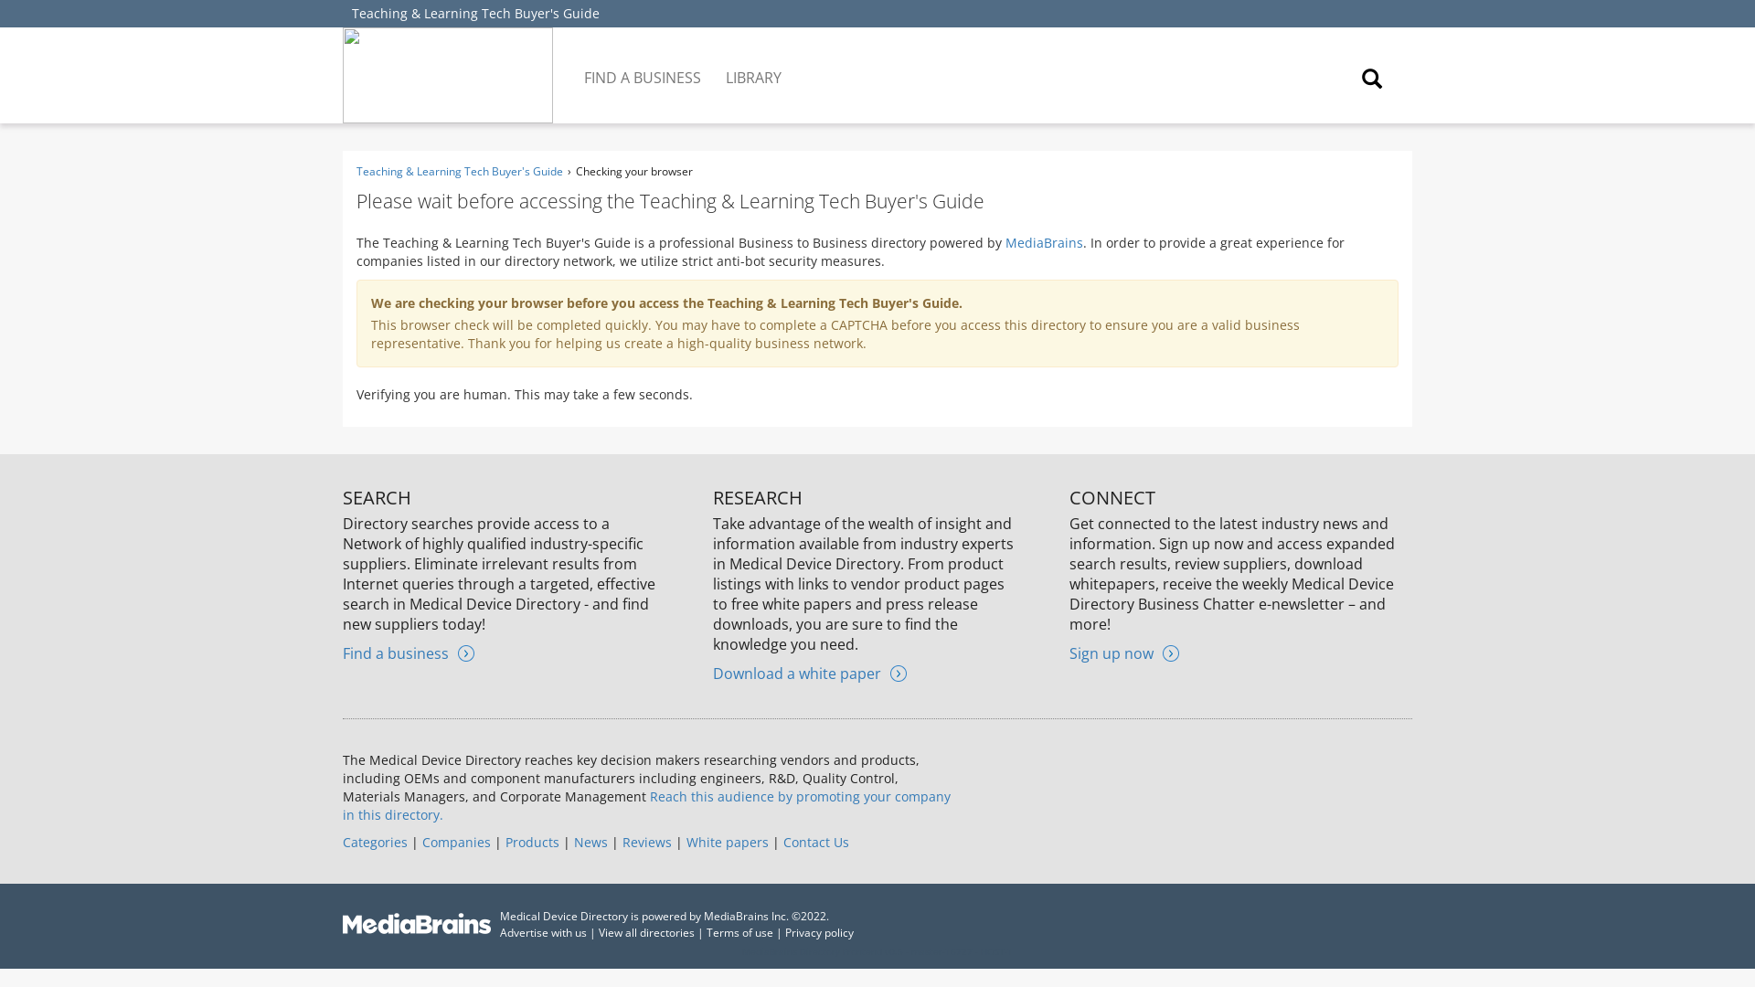  What do you see at coordinates (740, 932) in the screenshot?
I see `Terms of use` at bounding box center [740, 932].